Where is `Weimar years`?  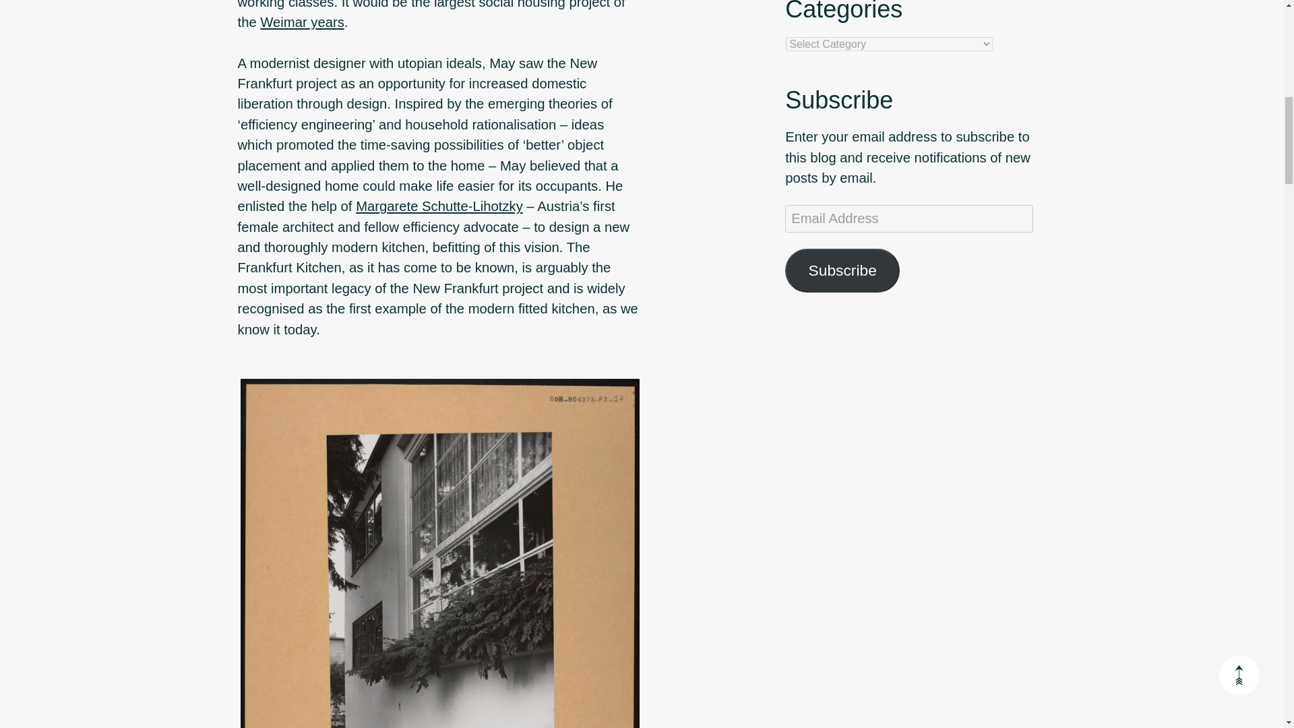 Weimar years is located at coordinates (302, 22).